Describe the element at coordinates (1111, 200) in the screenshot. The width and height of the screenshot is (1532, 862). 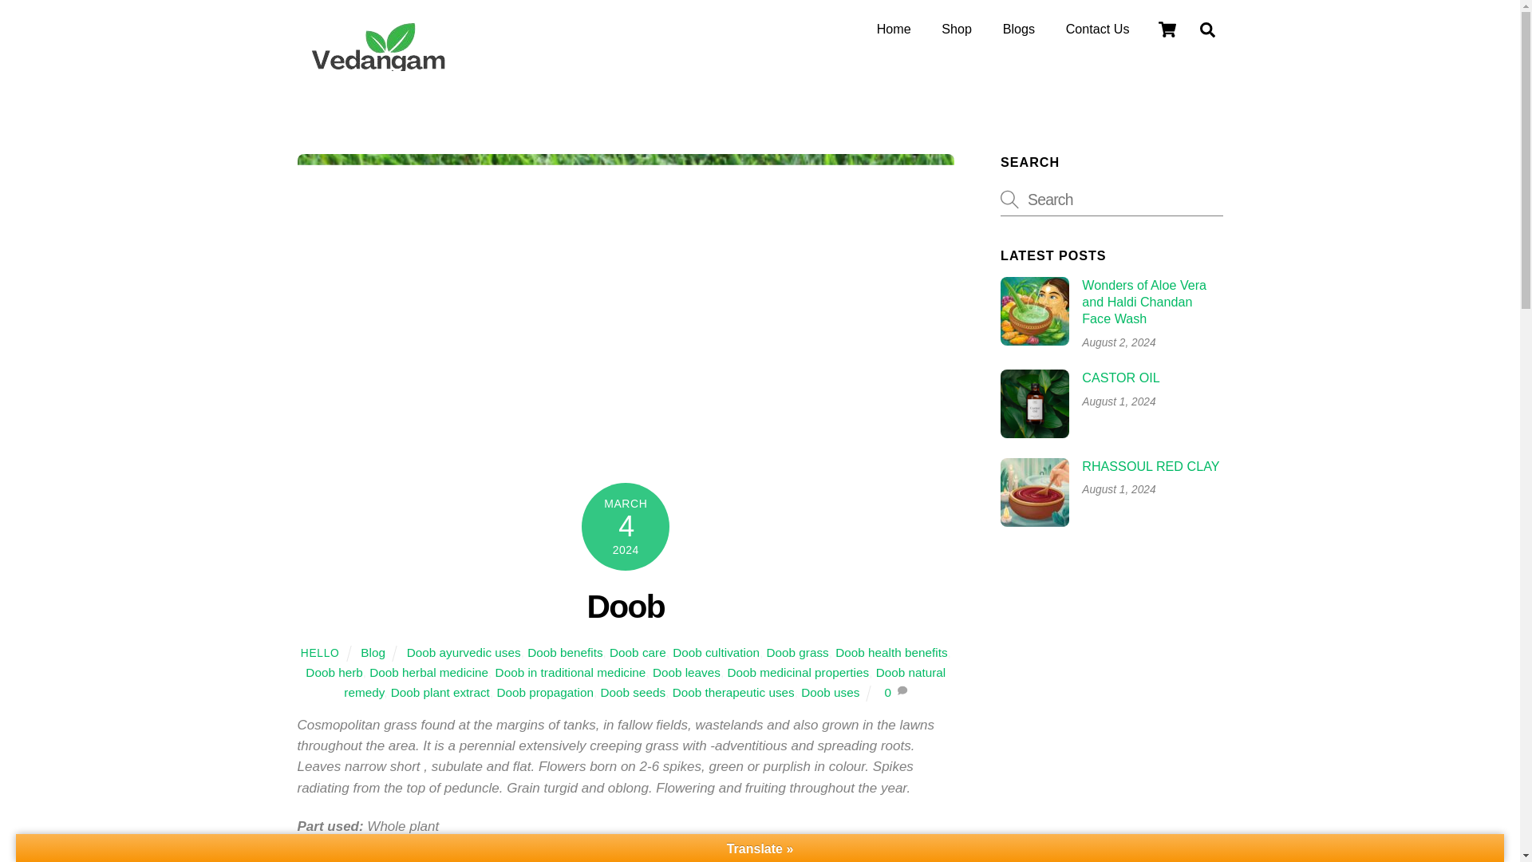
I see `Search` at that location.